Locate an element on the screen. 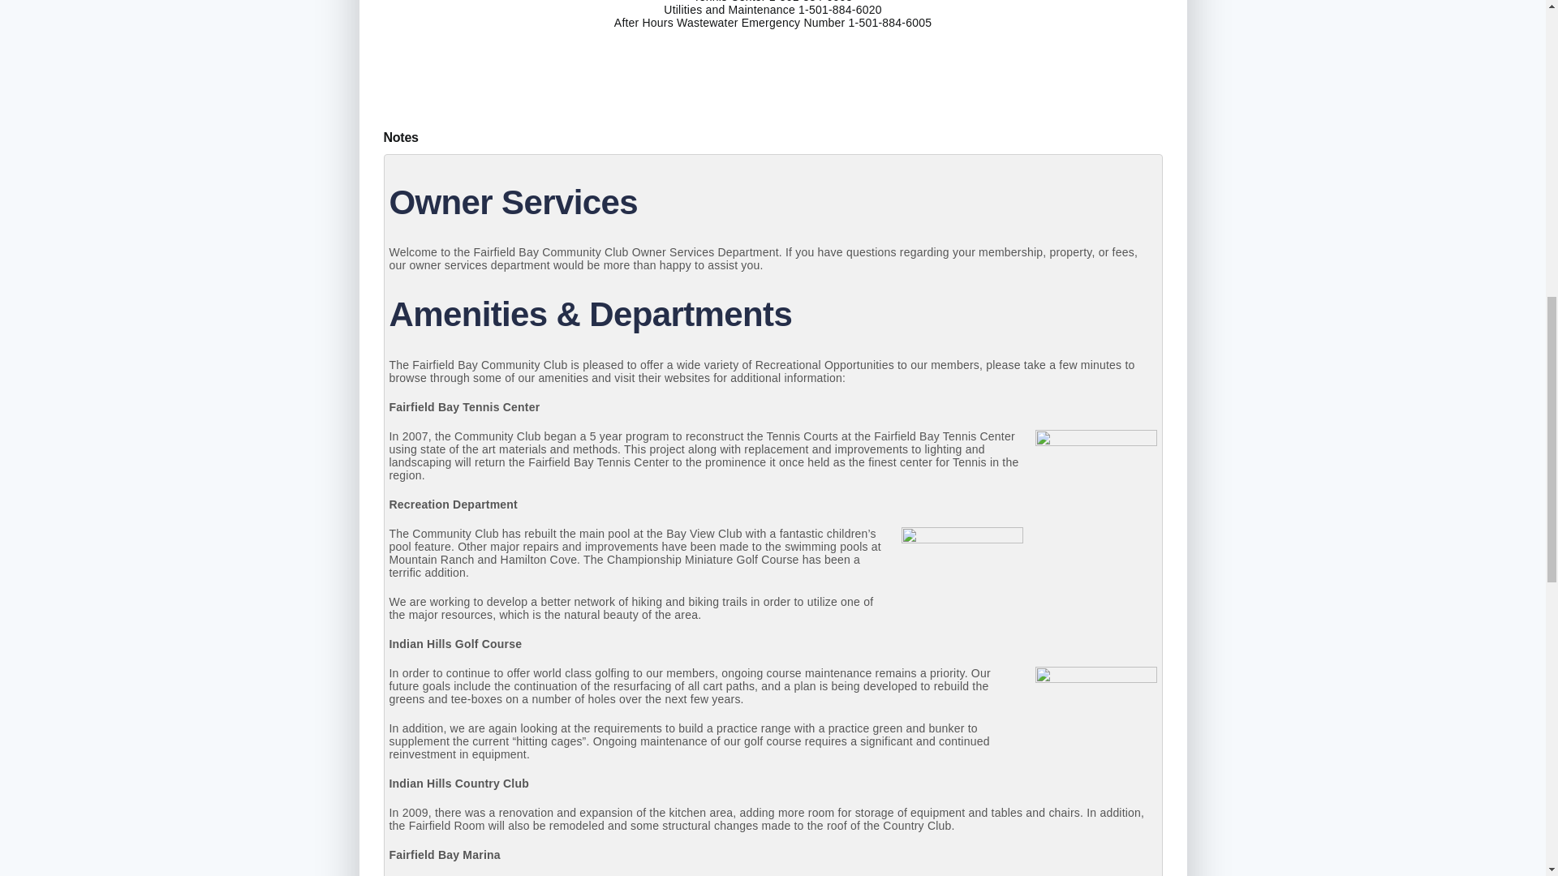 This screenshot has height=876, width=1558. indianhillsgc is located at coordinates (1096, 727).